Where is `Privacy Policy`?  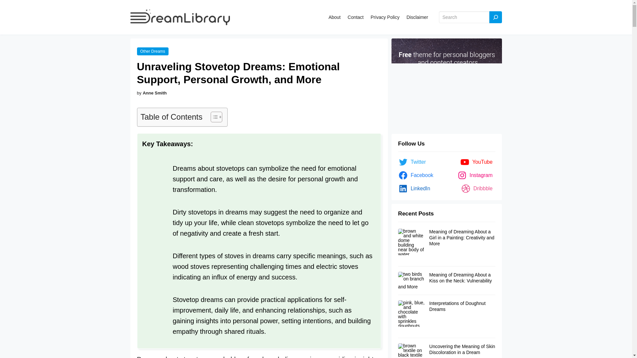
Privacy Policy is located at coordinates (385, 17).